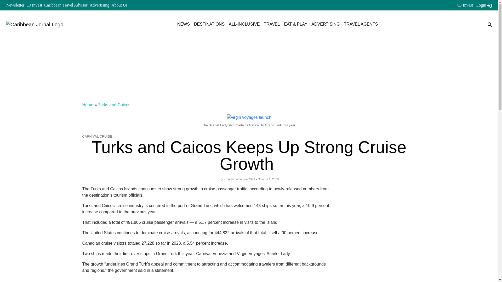  I want to click on NEWS, so click(183, 24).